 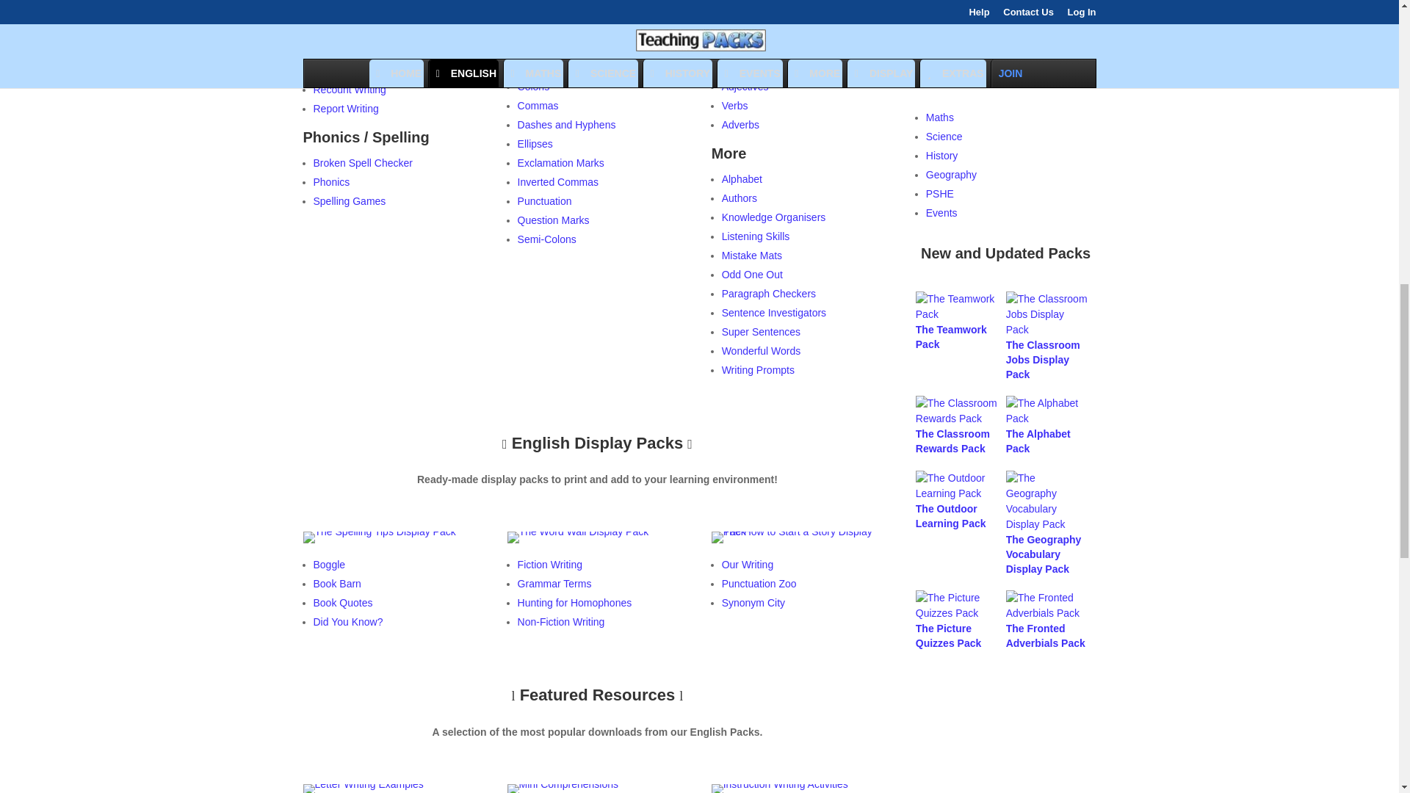 What do you see at coordinates (780, 783) in the screenshot?
I see `InstructionWriting-ActivityPreview-Cards` at bounding box center [780, 783].